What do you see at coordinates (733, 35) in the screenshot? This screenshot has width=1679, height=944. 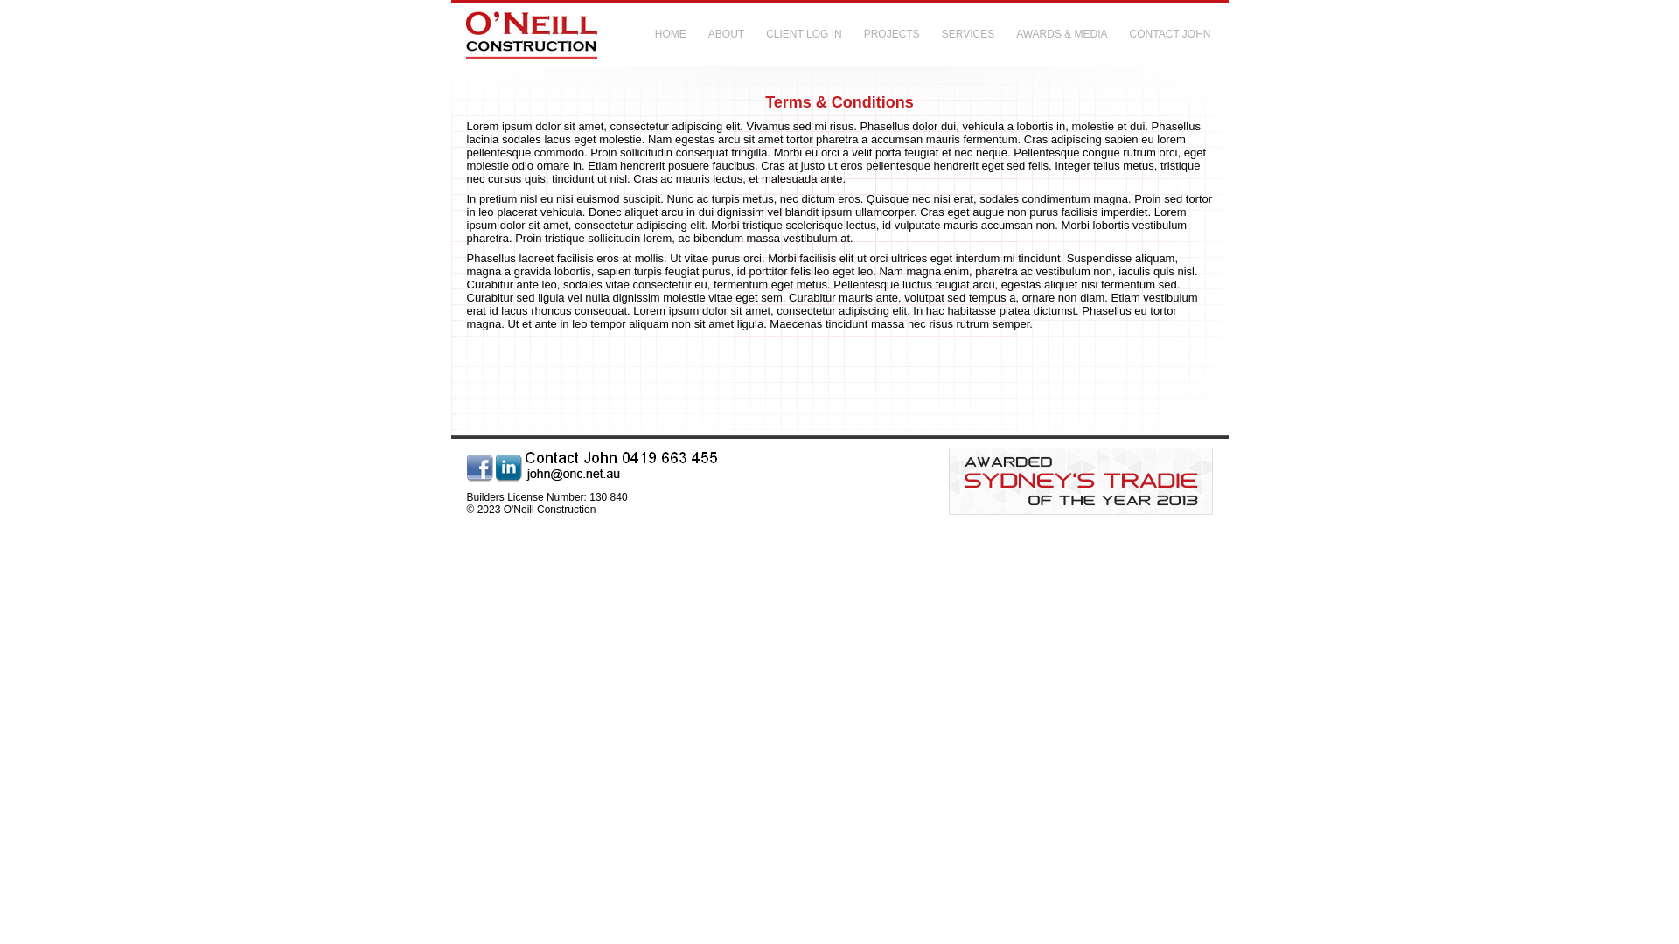 I see `ABOUT` at bounding box center [733, 35].